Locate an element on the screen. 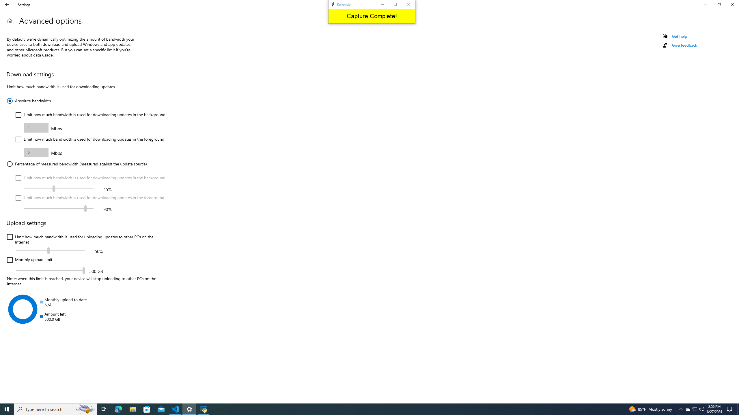 This screenshot has width=739, height=415. Back is located at coordinates (7, 5).